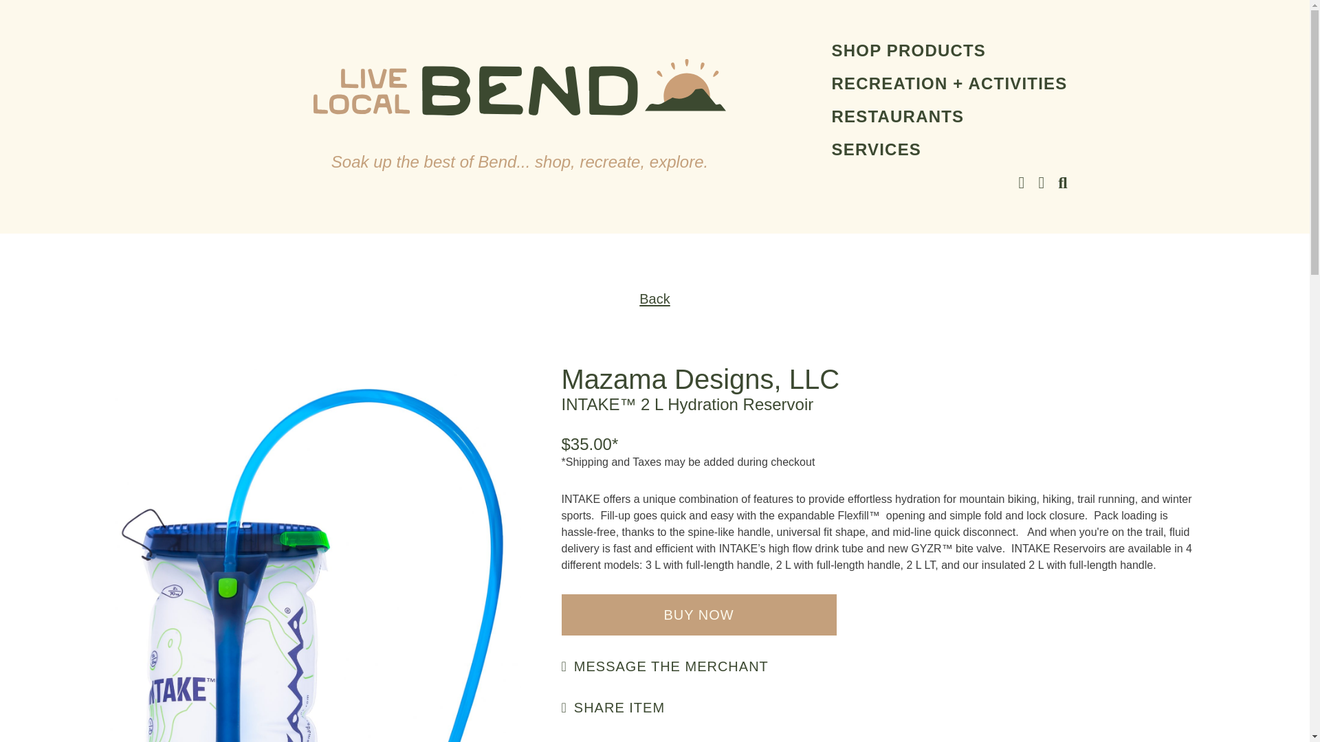  Describe the element at coordinates (949, 116) in the screenshot. I see `RESTAURANTS` at that location.